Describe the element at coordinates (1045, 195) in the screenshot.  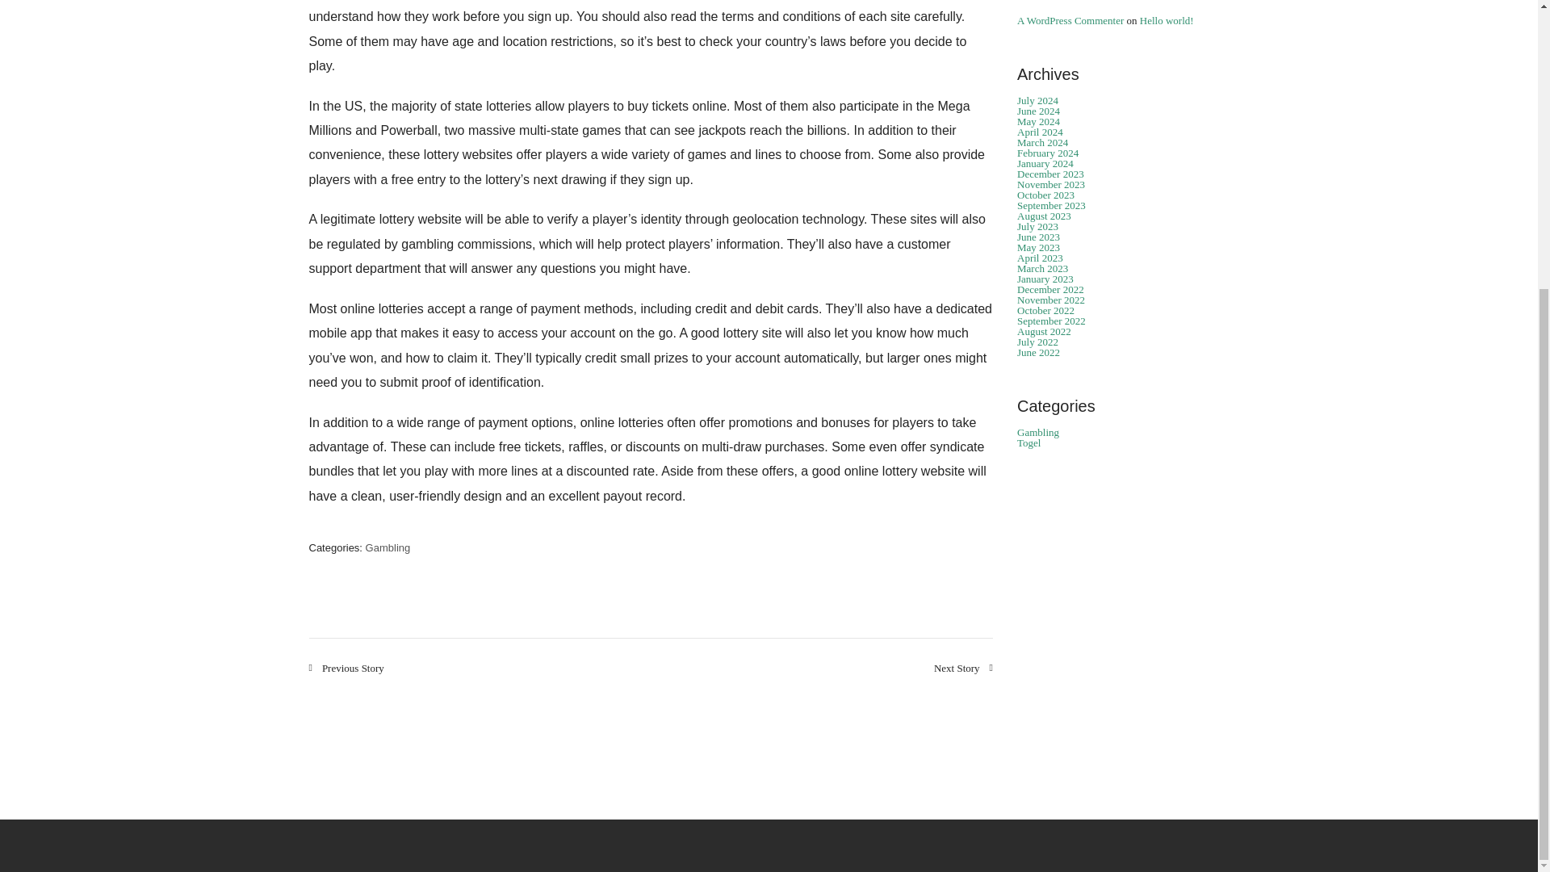
I see `October 2023` at that location.